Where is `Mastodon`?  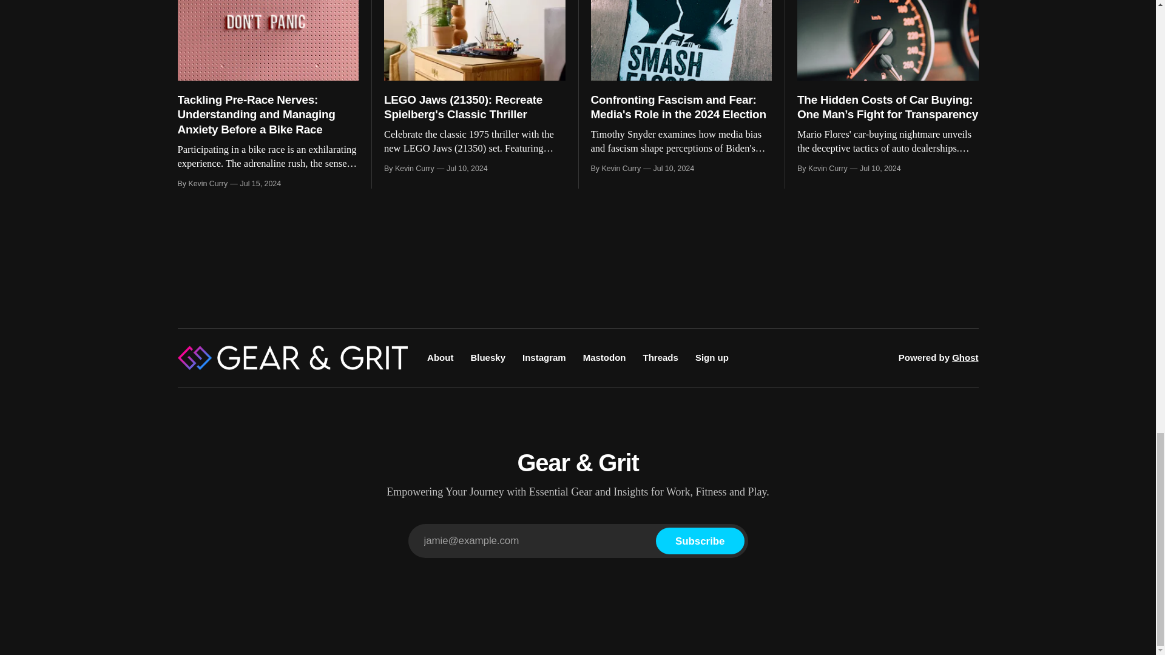 Mastodon is located at coordinates (604, 358).